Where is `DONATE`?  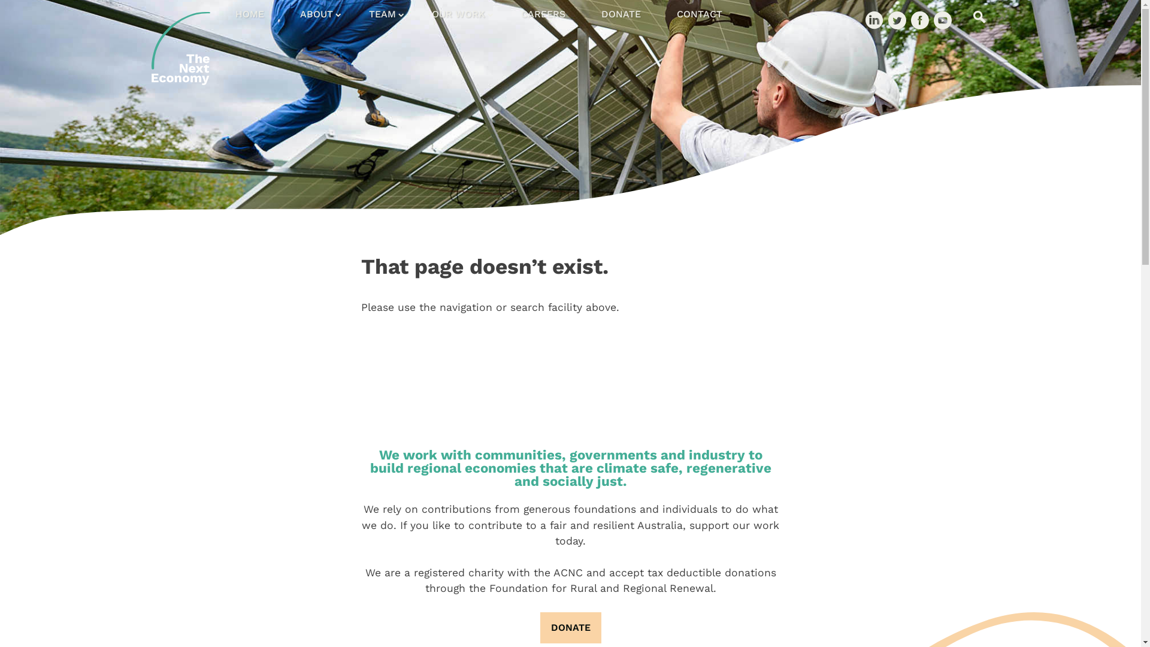 DONATE is located at coordinates (570, 628).